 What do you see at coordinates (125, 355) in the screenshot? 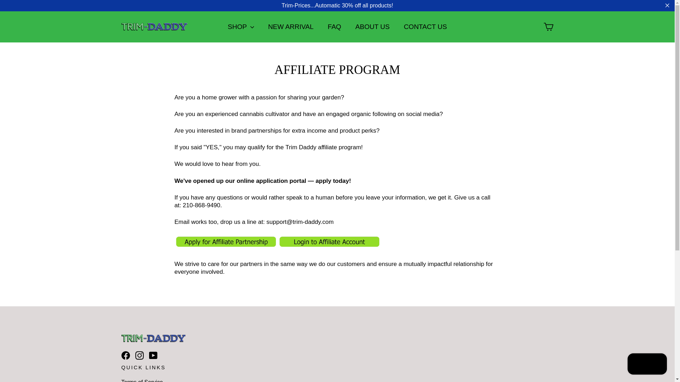
I see `Trim-Daddy on Facebook` at bounding box center [125, 355].